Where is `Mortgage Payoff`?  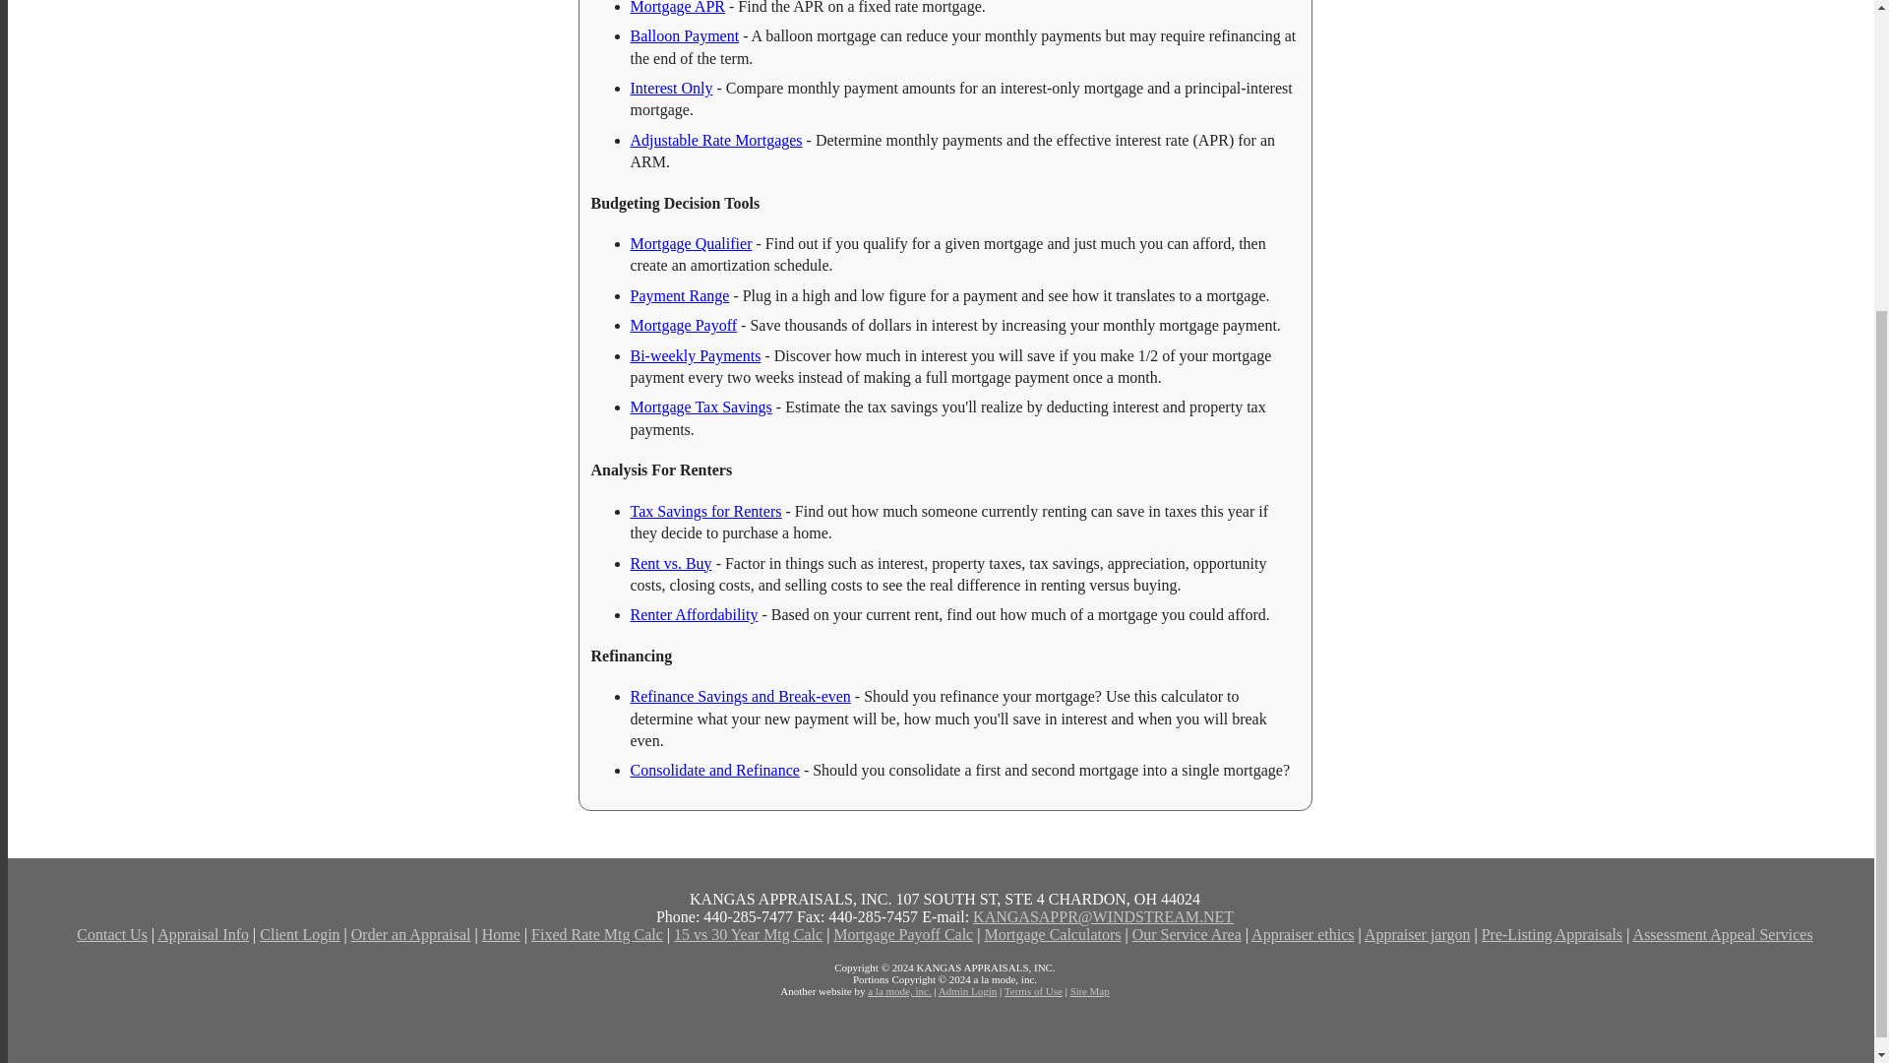 Mortgage Payoff is located at coordinates (683, 325).